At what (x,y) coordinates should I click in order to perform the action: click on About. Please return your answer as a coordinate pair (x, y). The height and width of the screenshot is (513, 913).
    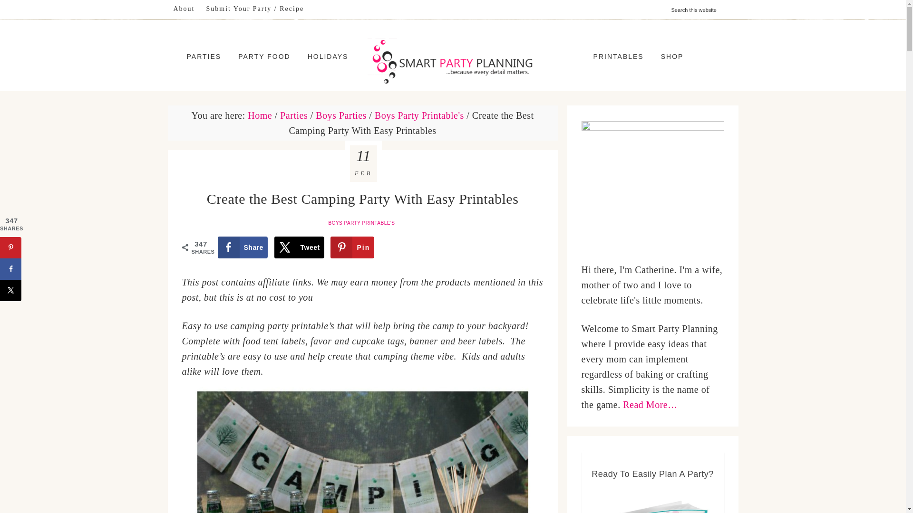
    Looking at the image, I should click on (184, 9).